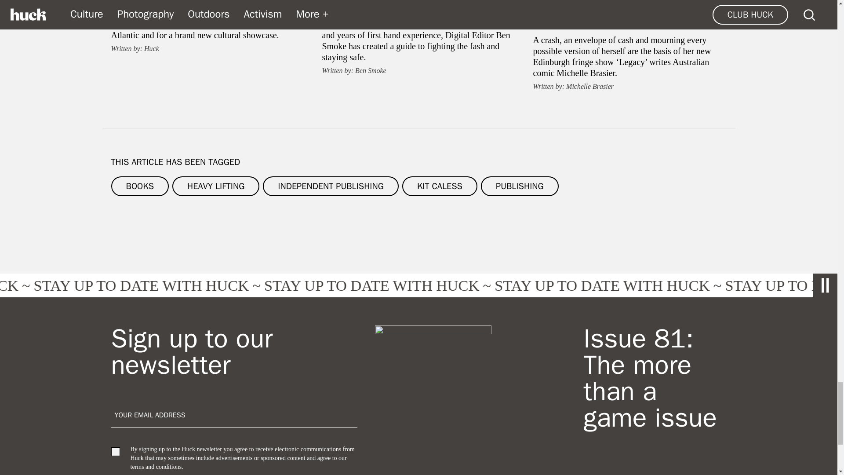  I want to click on on, so click(115, 451).